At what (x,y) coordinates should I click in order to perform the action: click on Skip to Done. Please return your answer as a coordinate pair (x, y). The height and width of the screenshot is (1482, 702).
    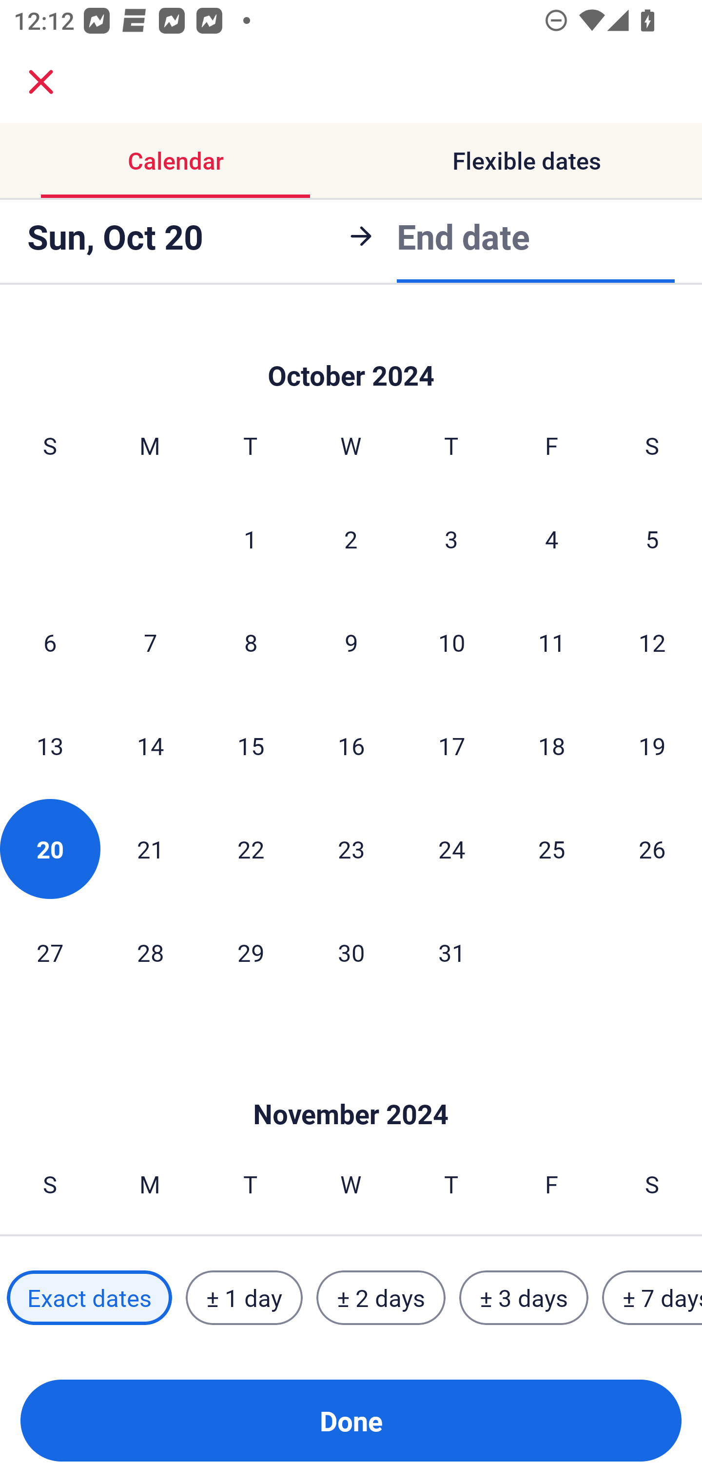
    Looking at the image, I should click on (351, 350).